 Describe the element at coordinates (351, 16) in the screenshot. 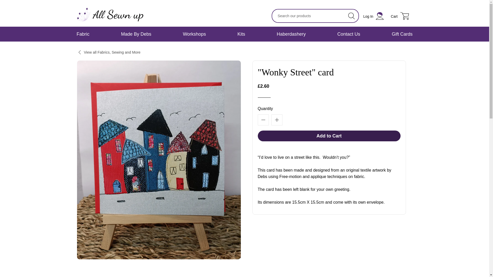

I see `Search` at that location.